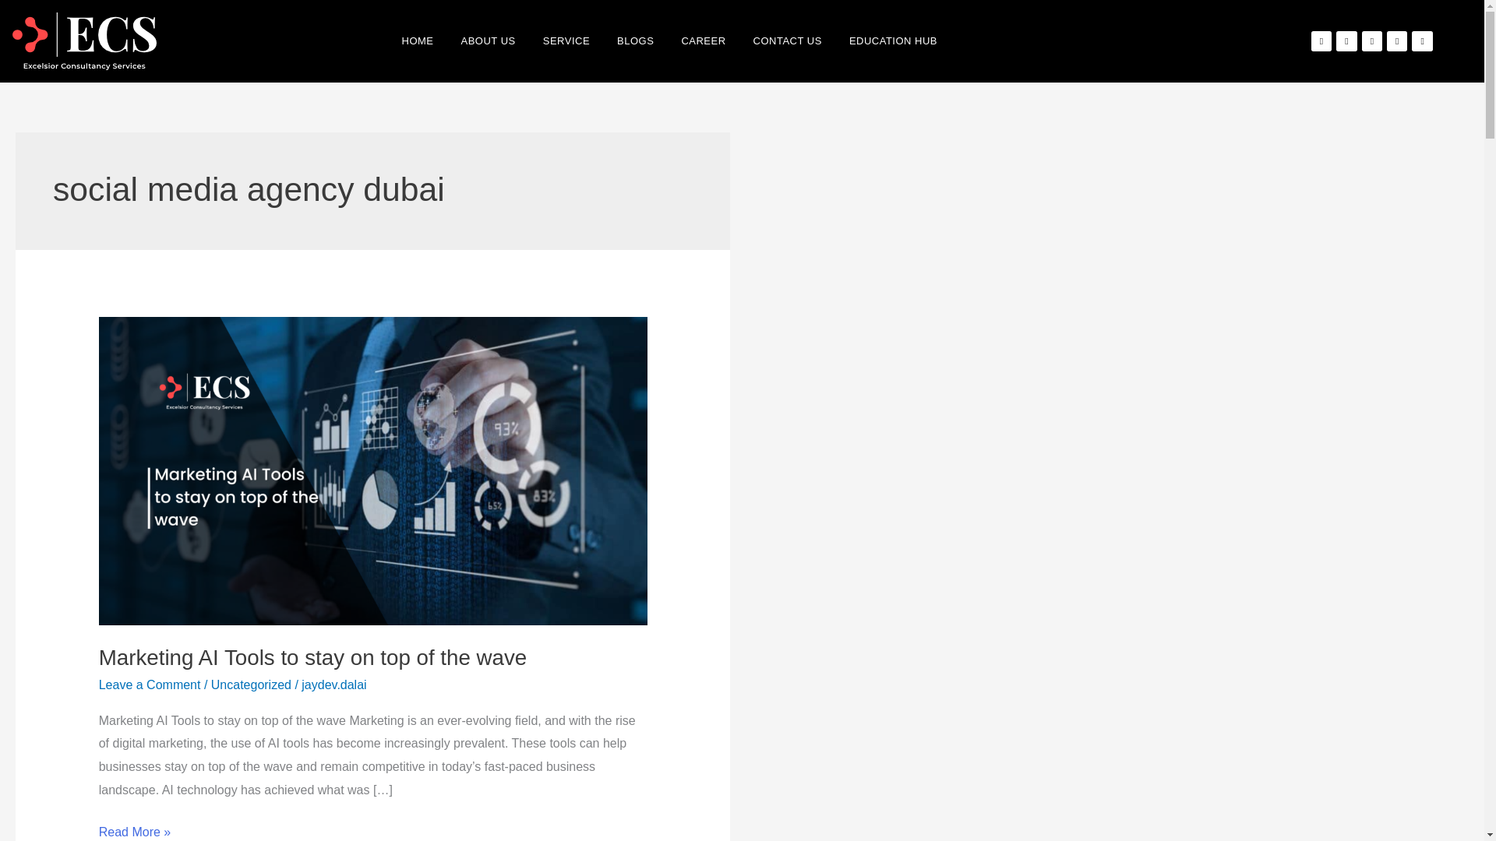 Image resolution: width=1496 pixels, height=841 pixels. Describe the element at coordinates (566, 41) in the screenshot. I see `SERVICE` at that location.